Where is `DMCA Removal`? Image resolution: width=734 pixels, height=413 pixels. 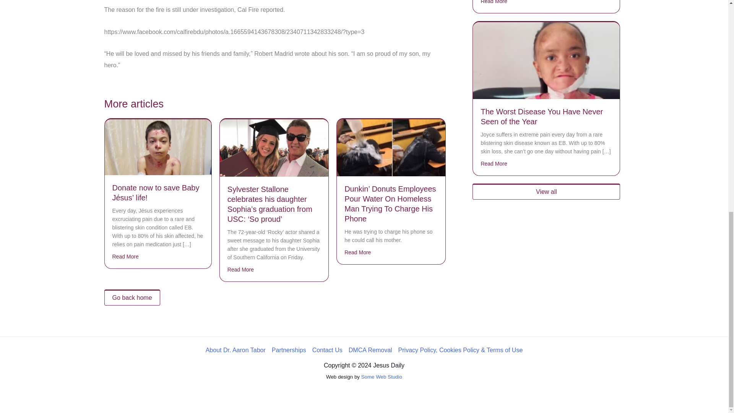 DMCA Removal is located at coordinates (370, 350).